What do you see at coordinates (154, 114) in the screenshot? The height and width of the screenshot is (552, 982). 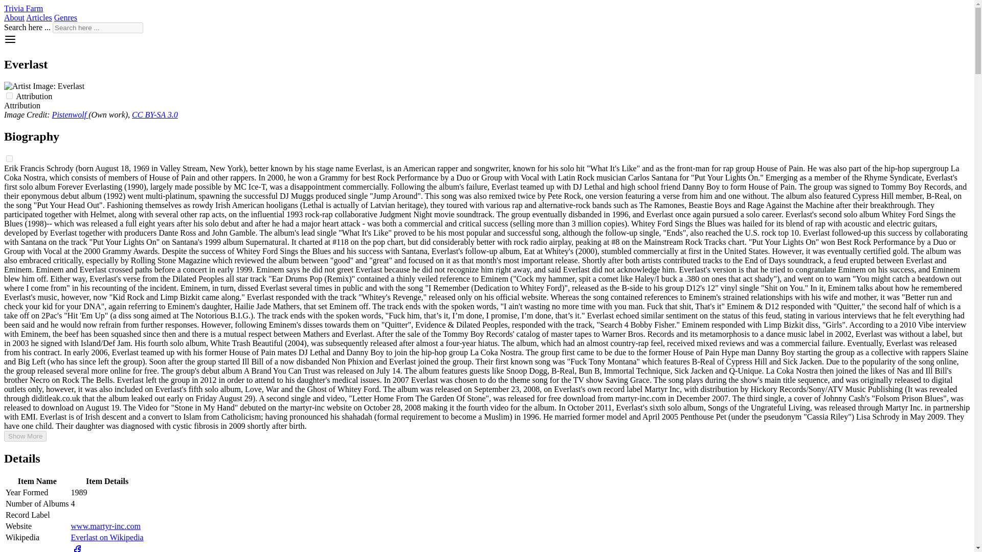 I see `CC BY-SA 3.0` at bounding box center [154, 114].